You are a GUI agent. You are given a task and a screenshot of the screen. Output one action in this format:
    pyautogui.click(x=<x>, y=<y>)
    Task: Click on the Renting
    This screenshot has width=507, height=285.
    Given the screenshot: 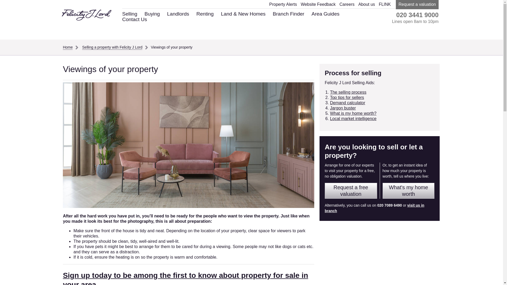 What is the action you would take?
    pyautogui.click(x=205, y=14)
    